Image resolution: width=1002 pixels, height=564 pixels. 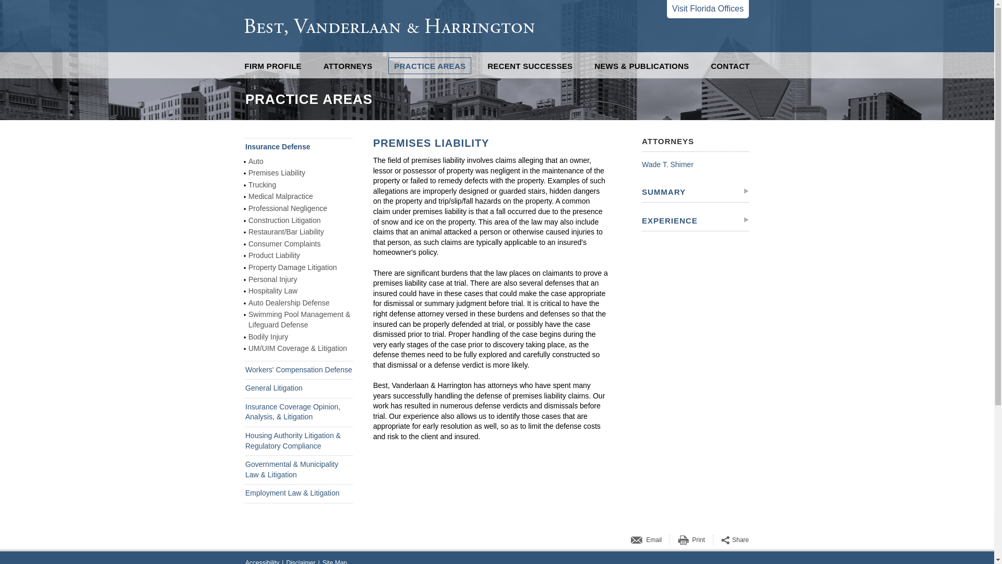 What do you see at coordinates (430, 66) in the screenshot?
I see `PRACTICE AREAS` at bounding box center [430, 66].